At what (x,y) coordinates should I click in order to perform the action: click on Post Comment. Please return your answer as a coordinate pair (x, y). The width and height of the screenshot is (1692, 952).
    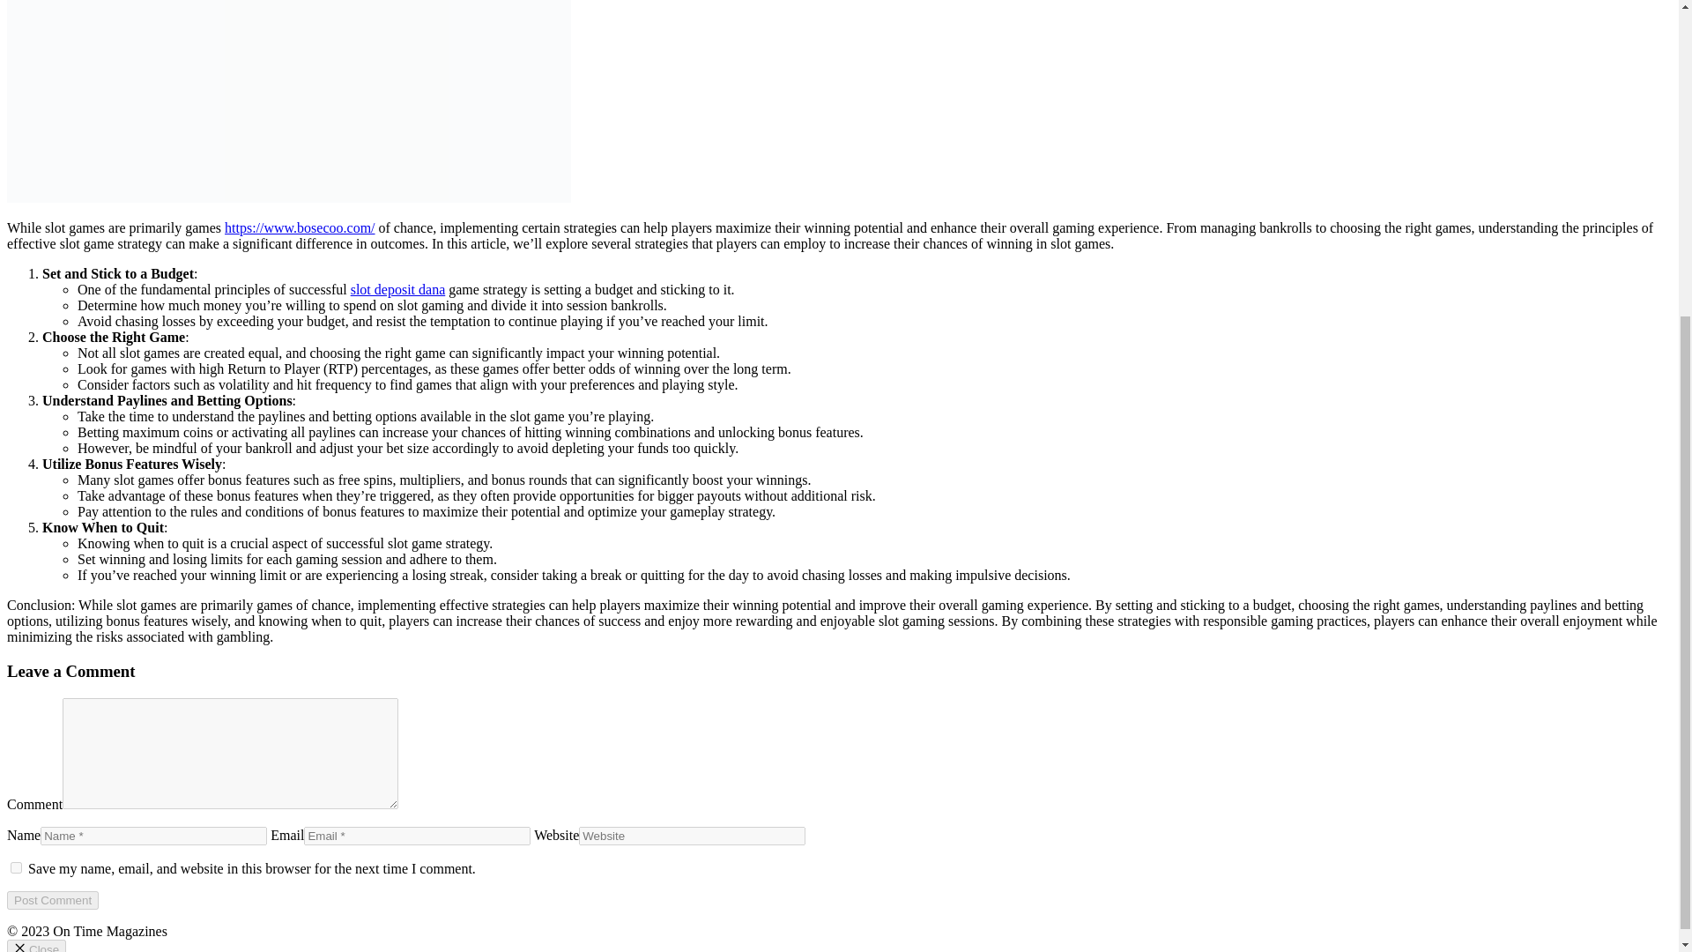
    Looking at the image, I should click on (52, 900).